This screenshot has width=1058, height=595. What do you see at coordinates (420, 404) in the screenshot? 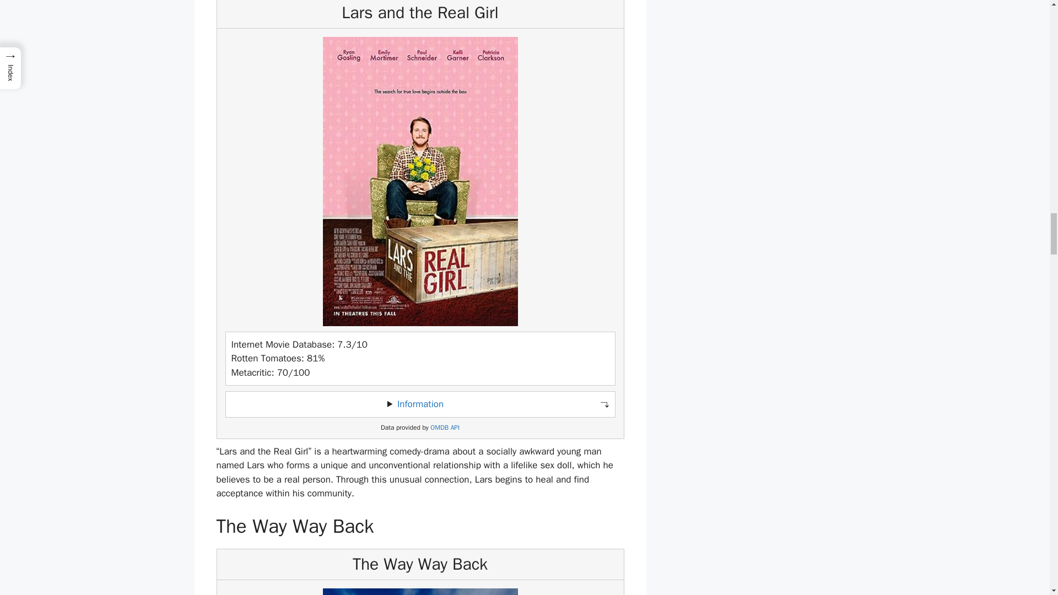
I see `Information` at bounding box center [420, 404].